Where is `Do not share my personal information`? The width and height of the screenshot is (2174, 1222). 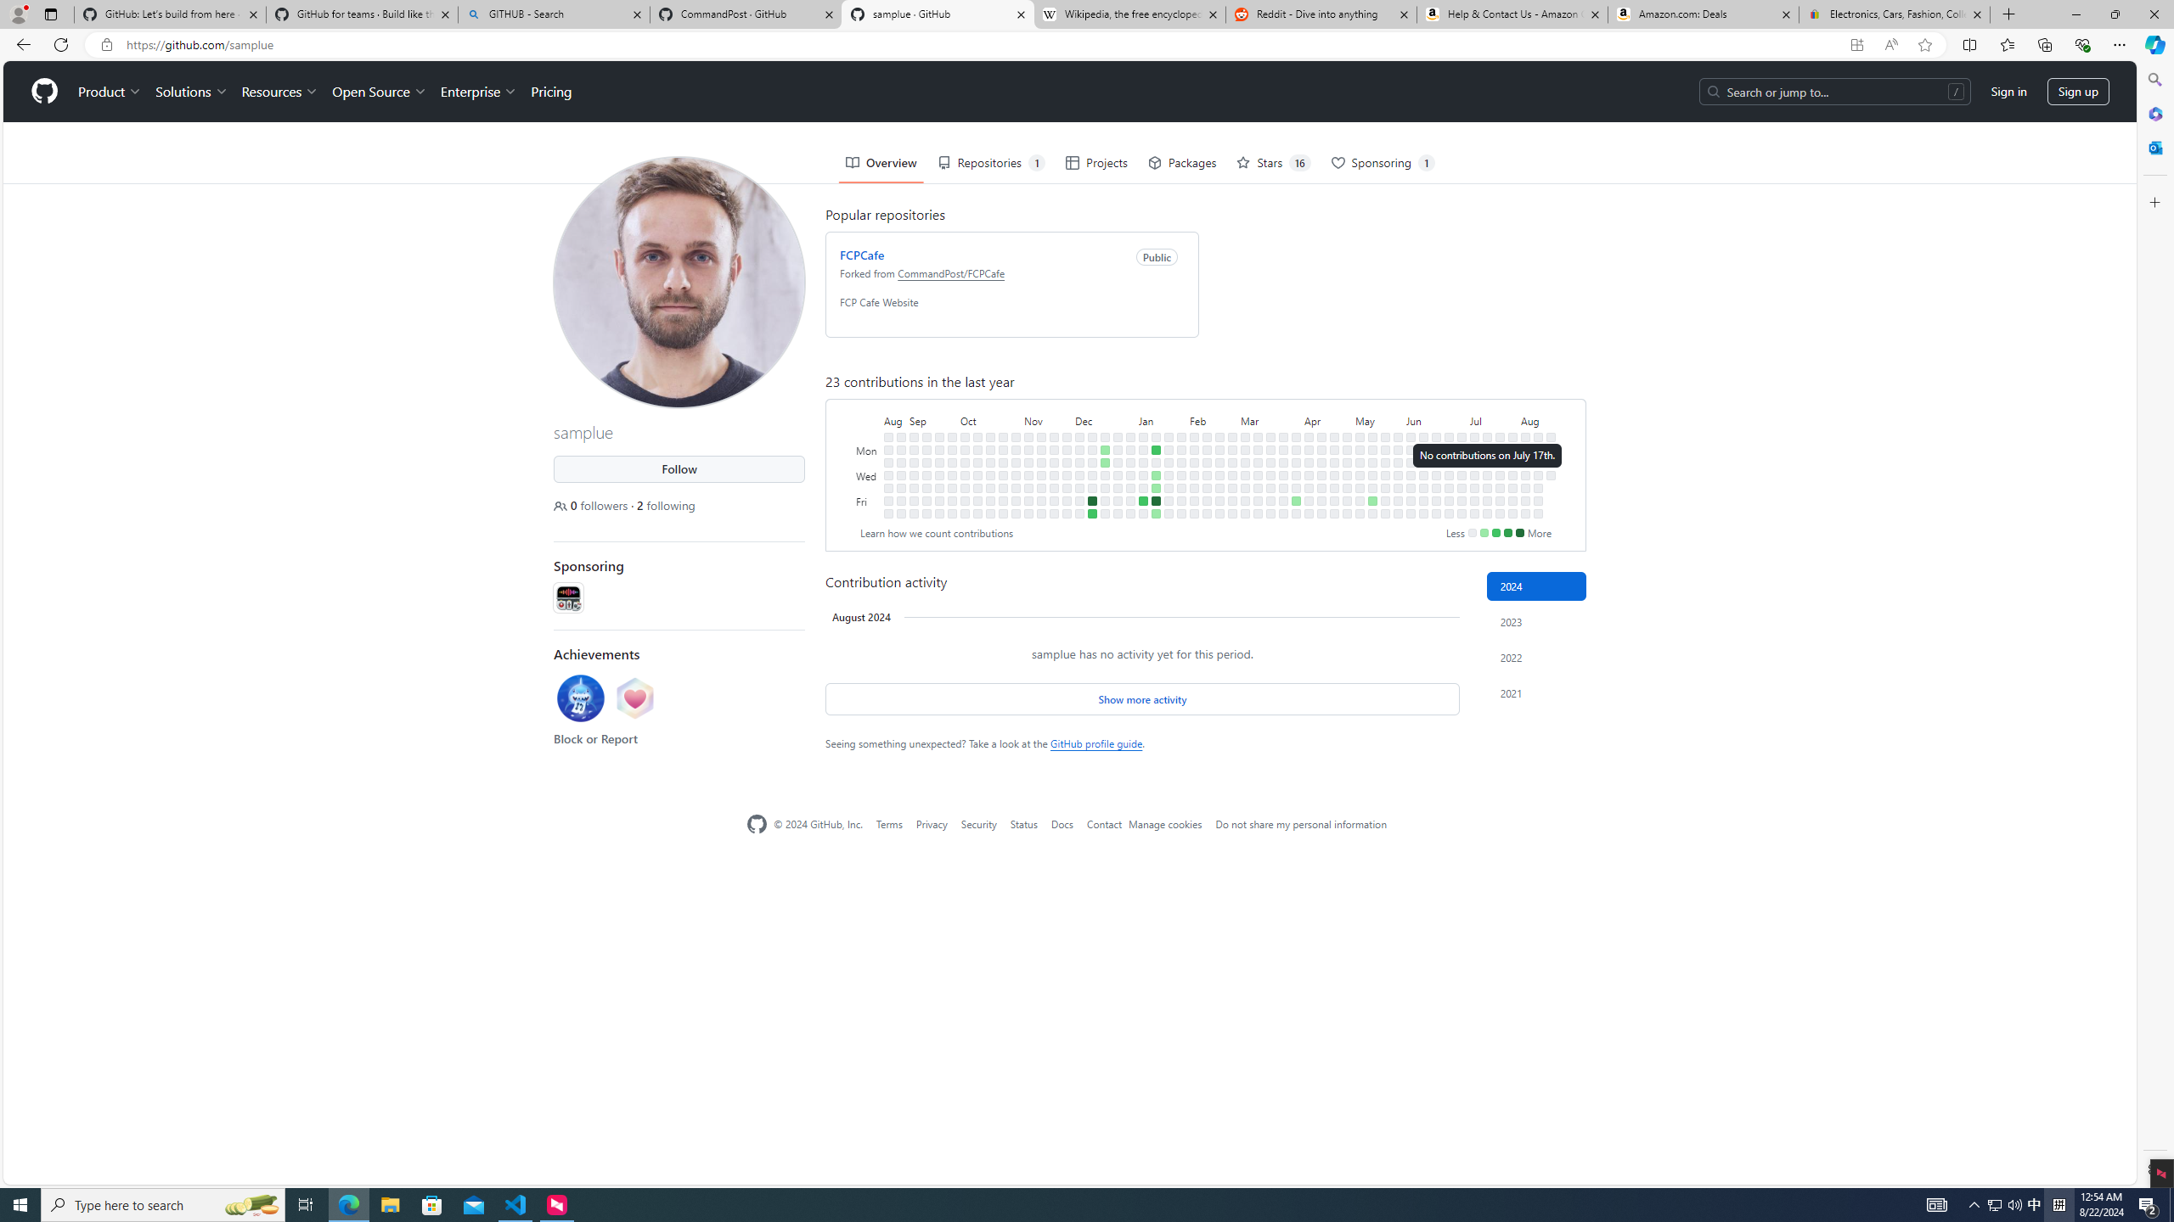
Do not share my personal information is located at coordinates (1301, 823).